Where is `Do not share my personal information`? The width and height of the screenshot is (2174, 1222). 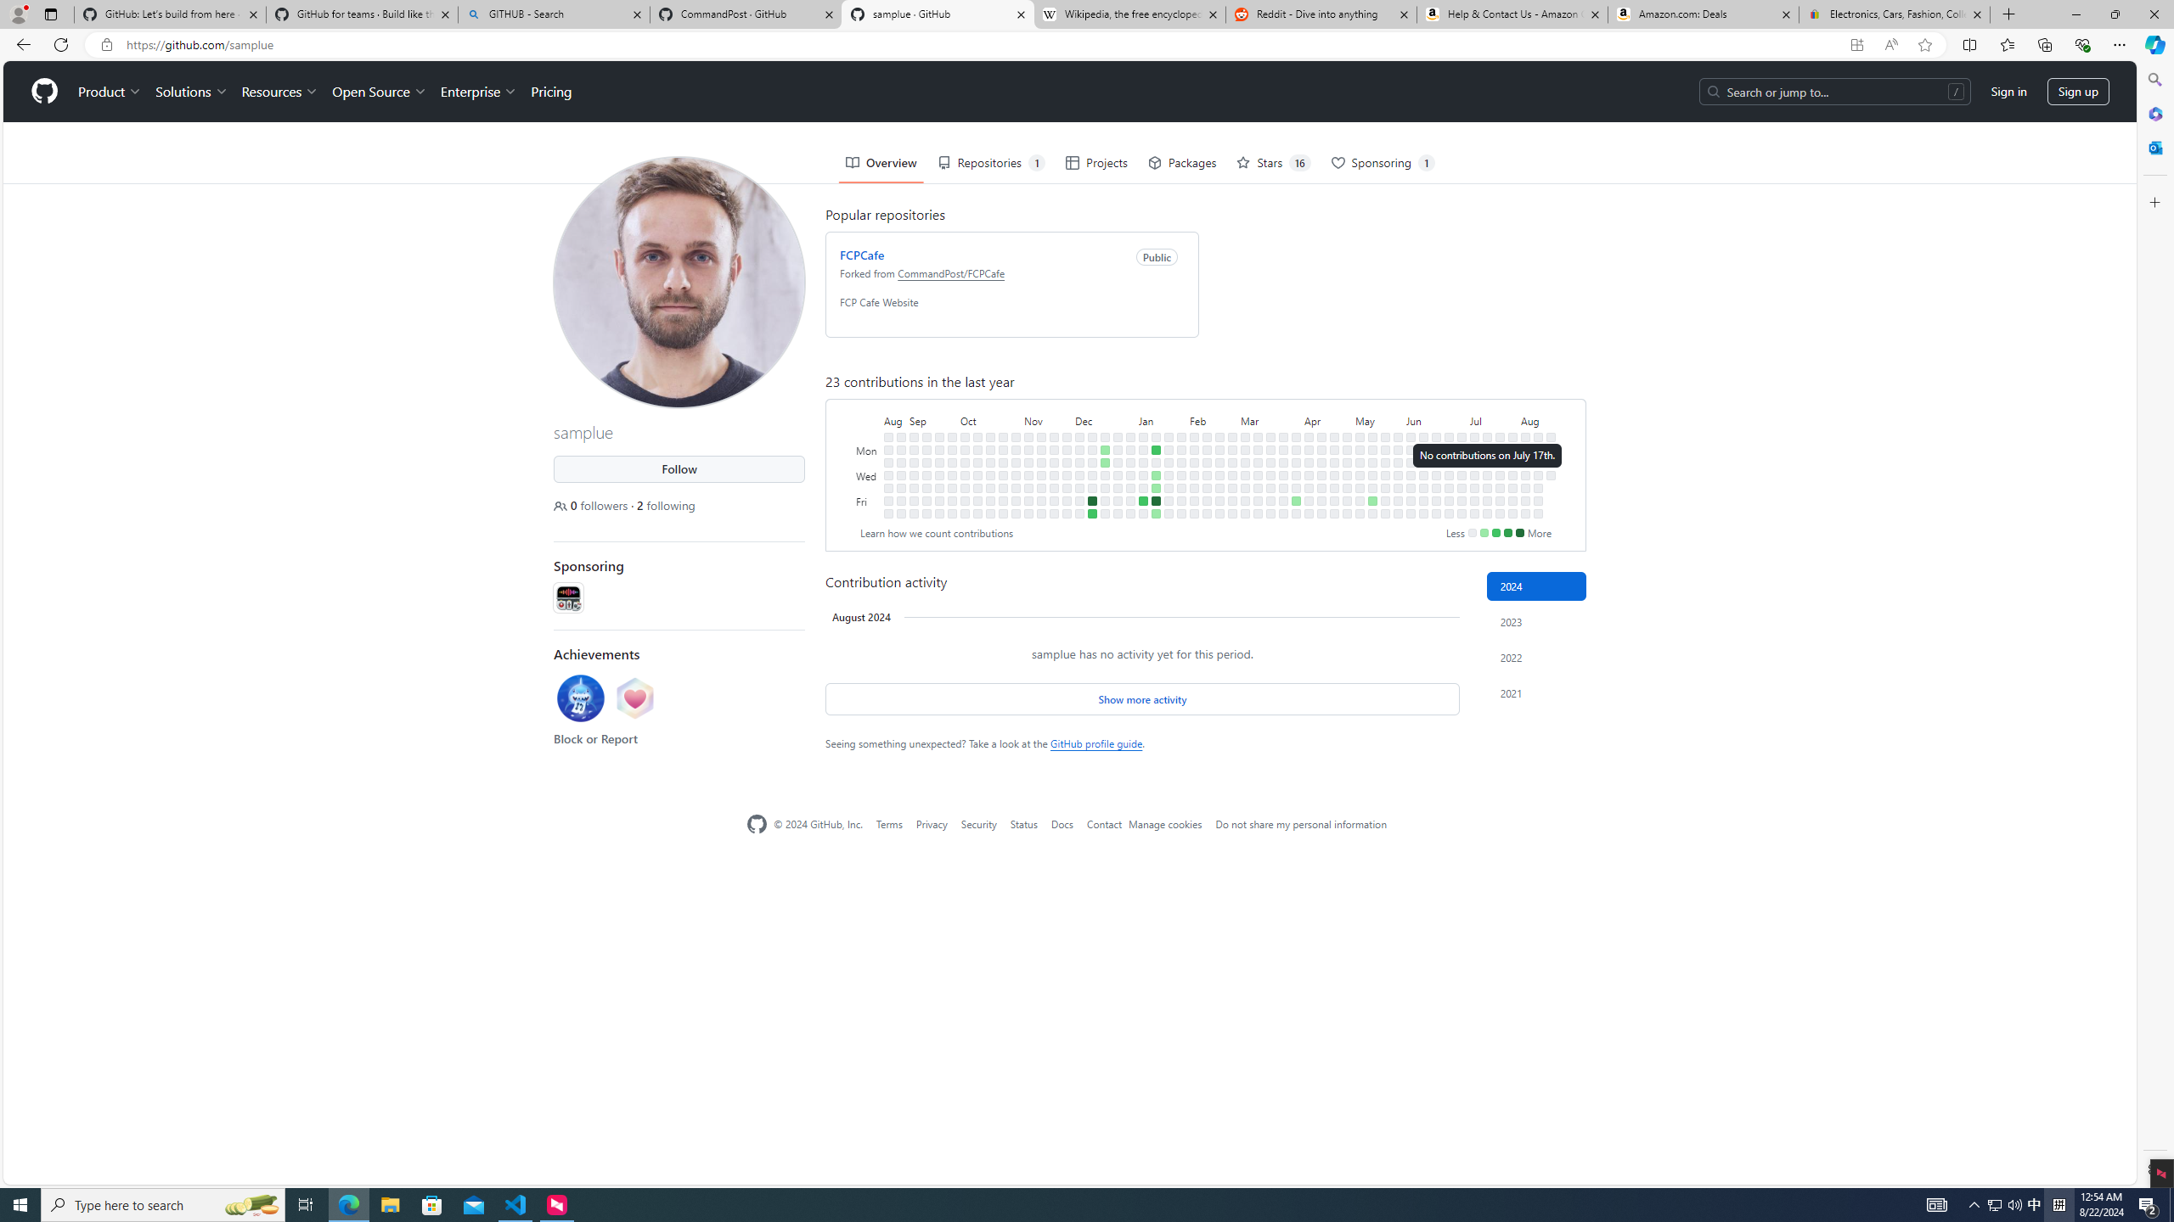
Do not share my personal information is located at coordinates (1301, 823).